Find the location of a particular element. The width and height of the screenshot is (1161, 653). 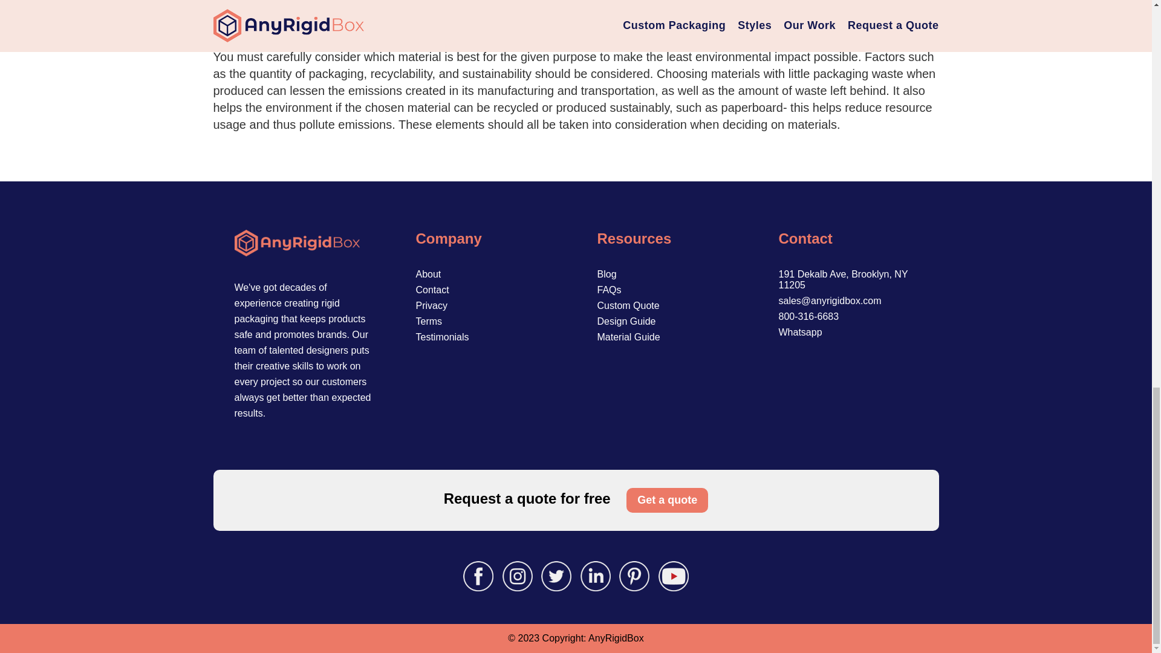

Design Guide is located at coordinates (626, 321).